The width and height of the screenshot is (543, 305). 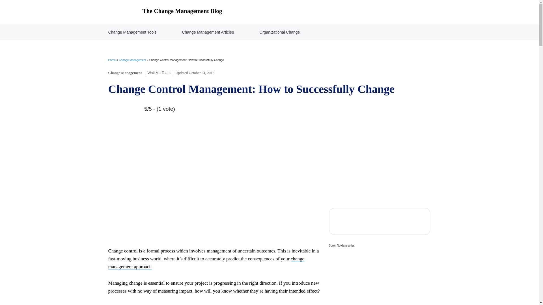 I want to click on twitter, so click(x=361, y=221).